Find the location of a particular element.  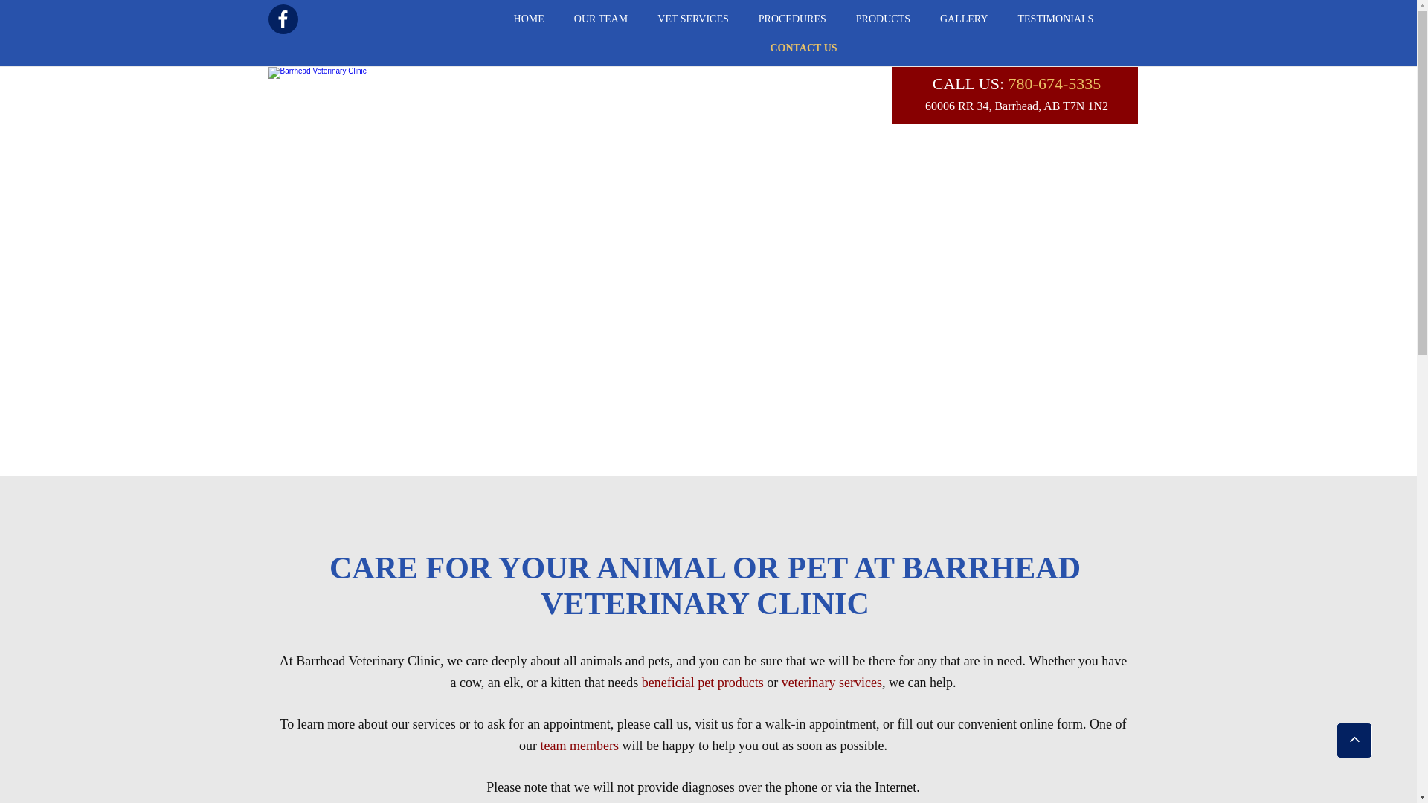

PRODUCTS is located at coordinates (884, 19).